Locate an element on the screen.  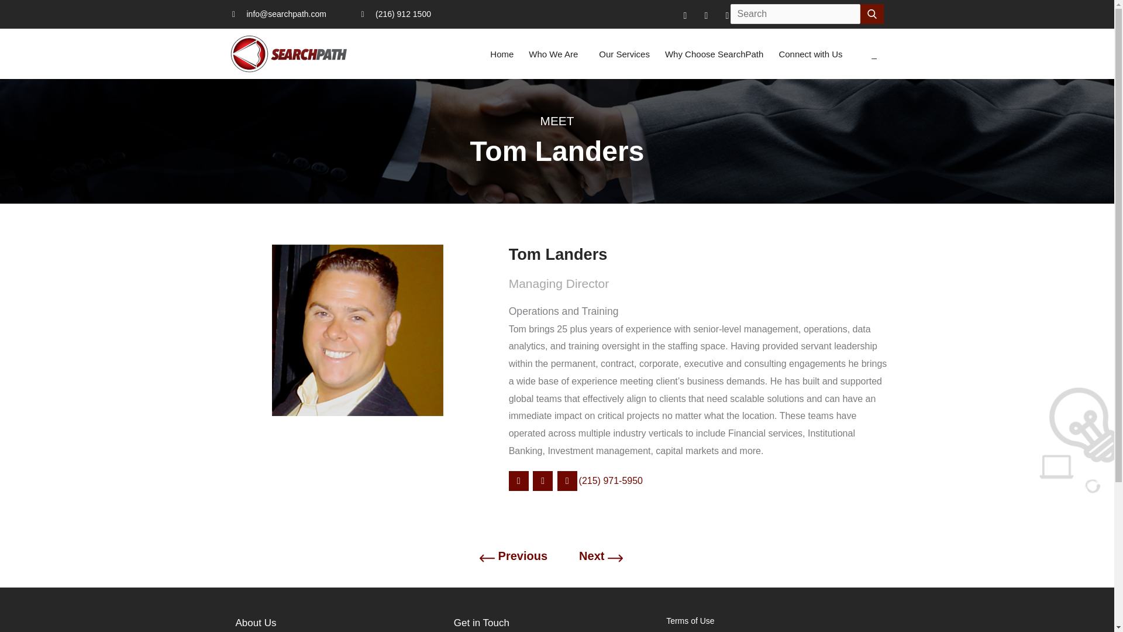
Why Choose SearchPath is located at coordinates (714, 54).